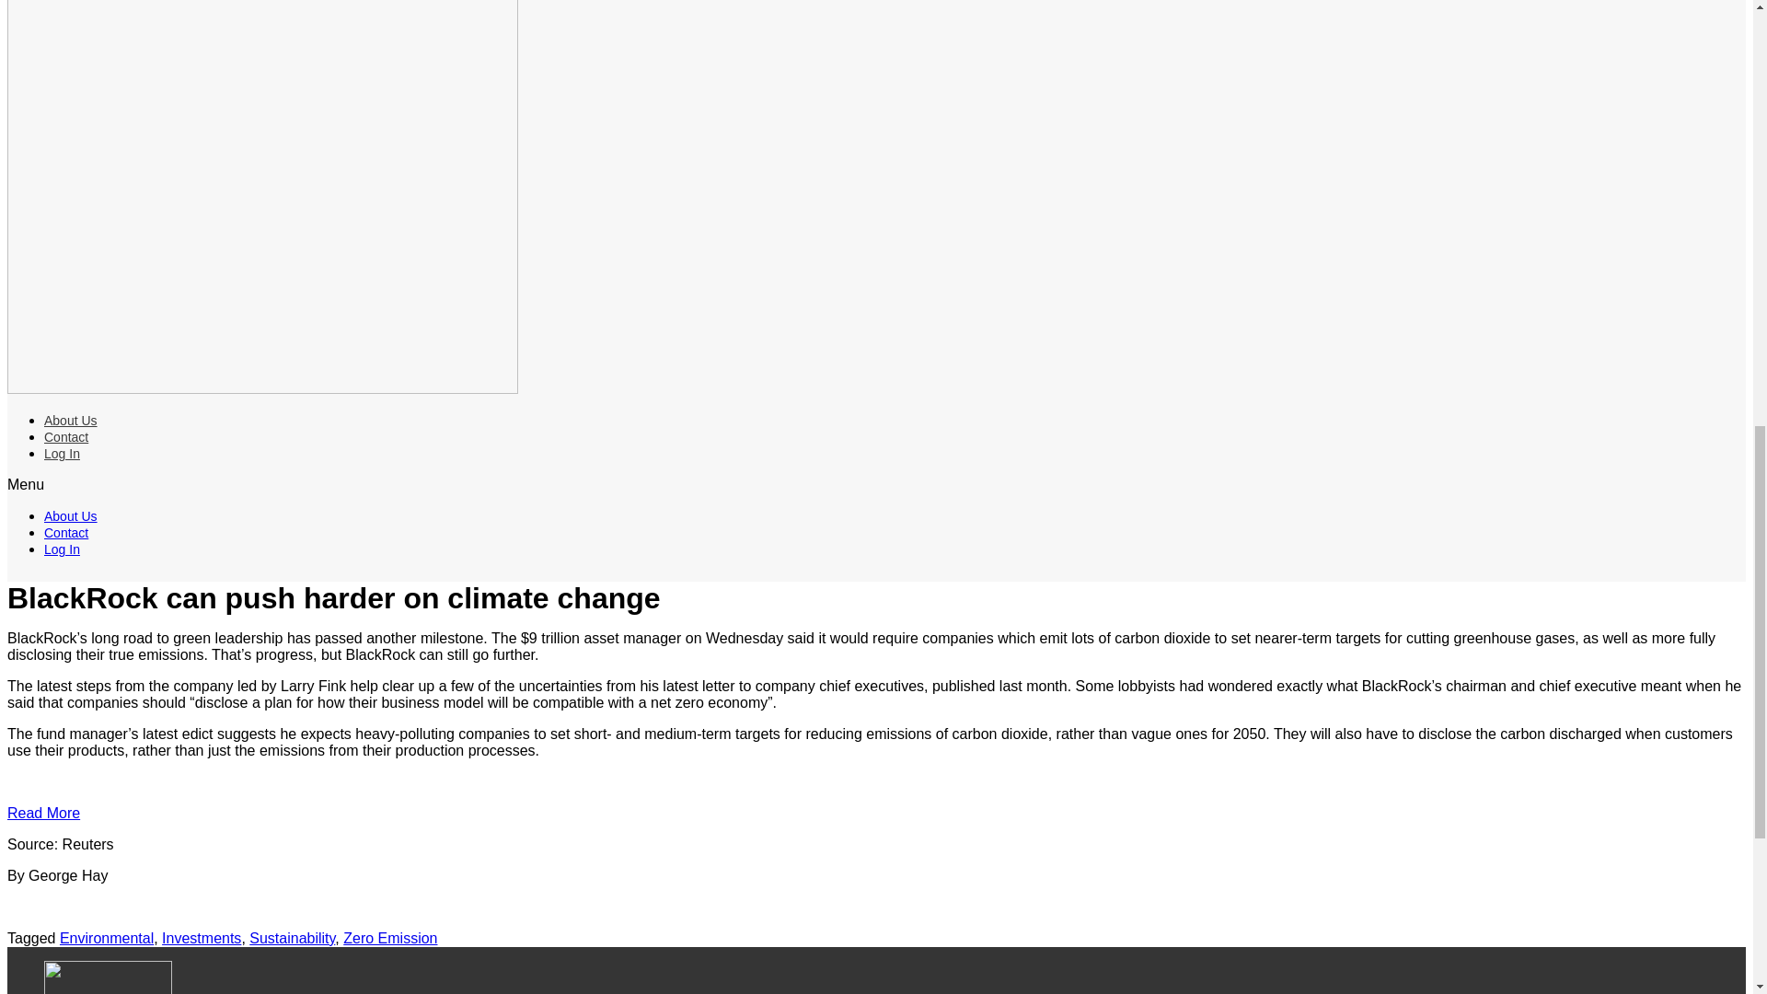 The image size is (1767, 994). What do you see at coordinates (292, 938) in the screenshot?
I see `Sustainability` at bounding box center [292, 938].